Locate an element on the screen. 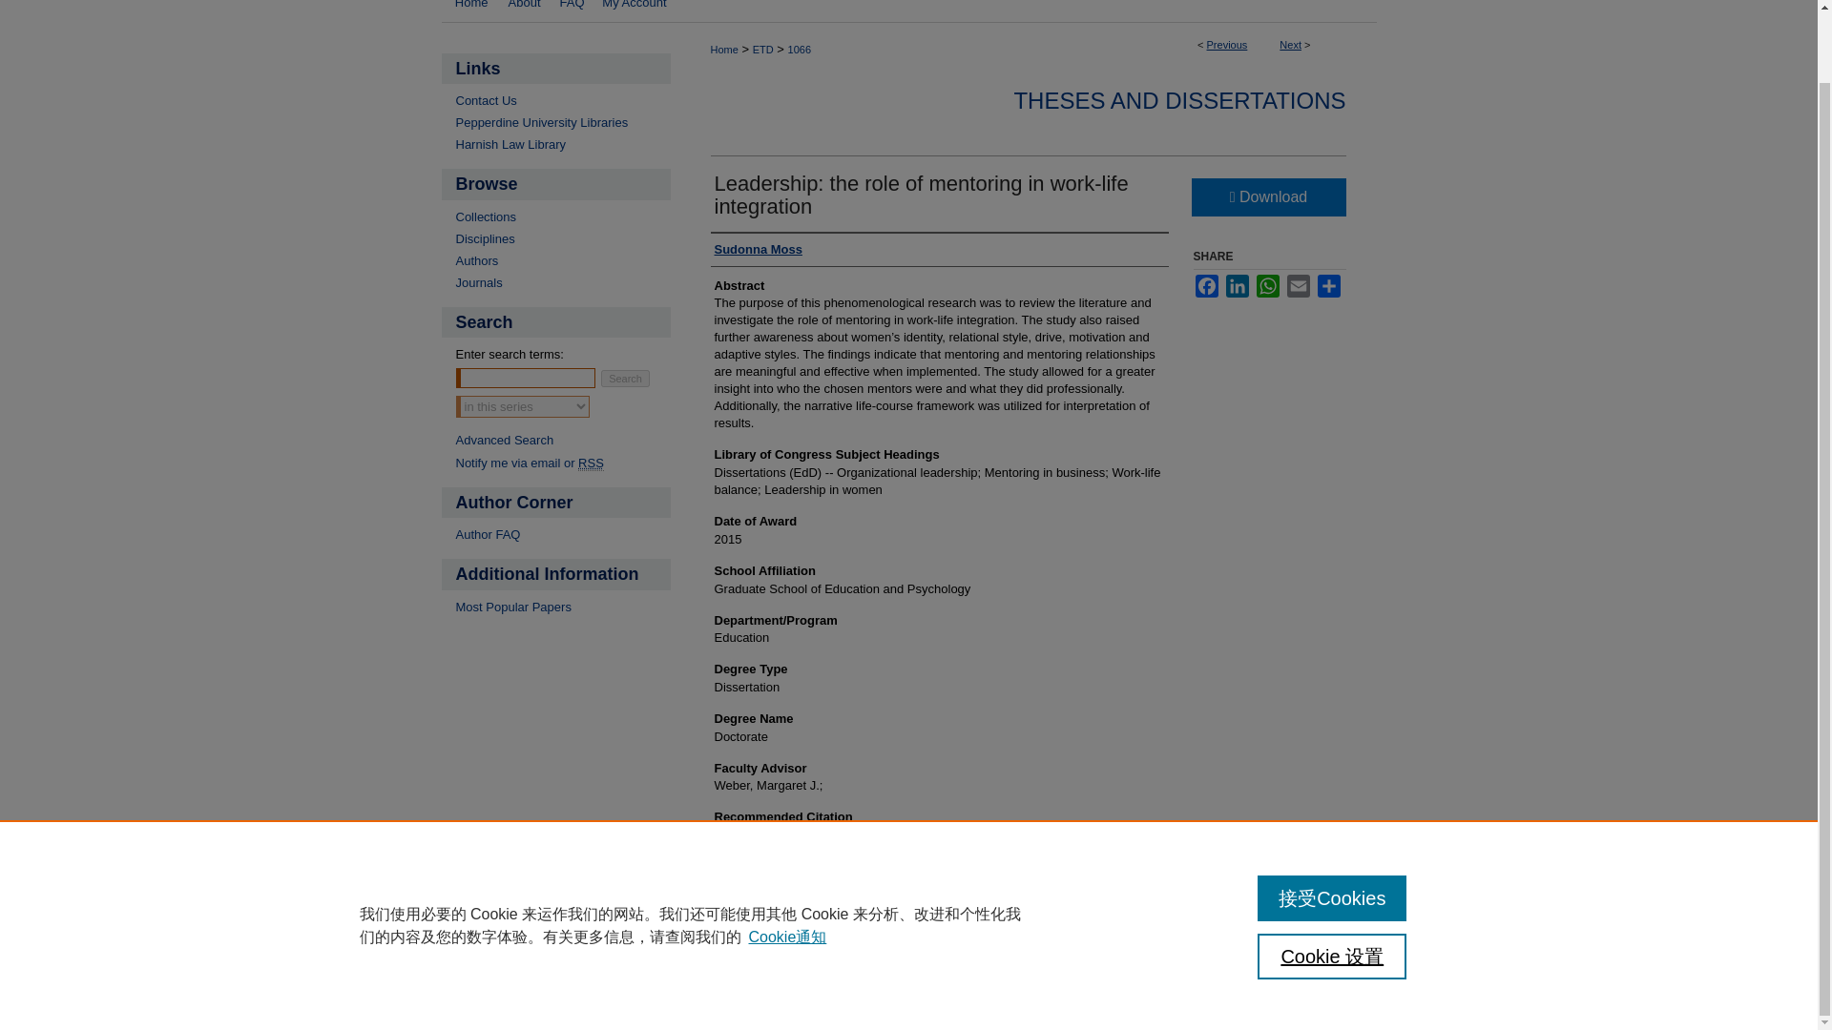 The image size is (1832, 1030). Search is located at coordinates (625, 378).